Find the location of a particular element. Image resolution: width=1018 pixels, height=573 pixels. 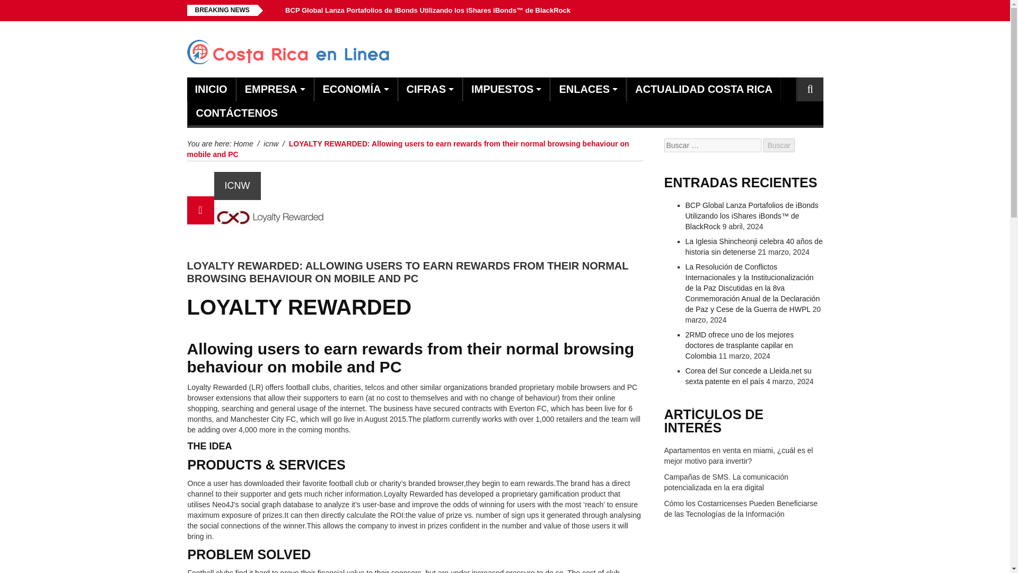

EMPRESA is located at coordinates (271, 89).